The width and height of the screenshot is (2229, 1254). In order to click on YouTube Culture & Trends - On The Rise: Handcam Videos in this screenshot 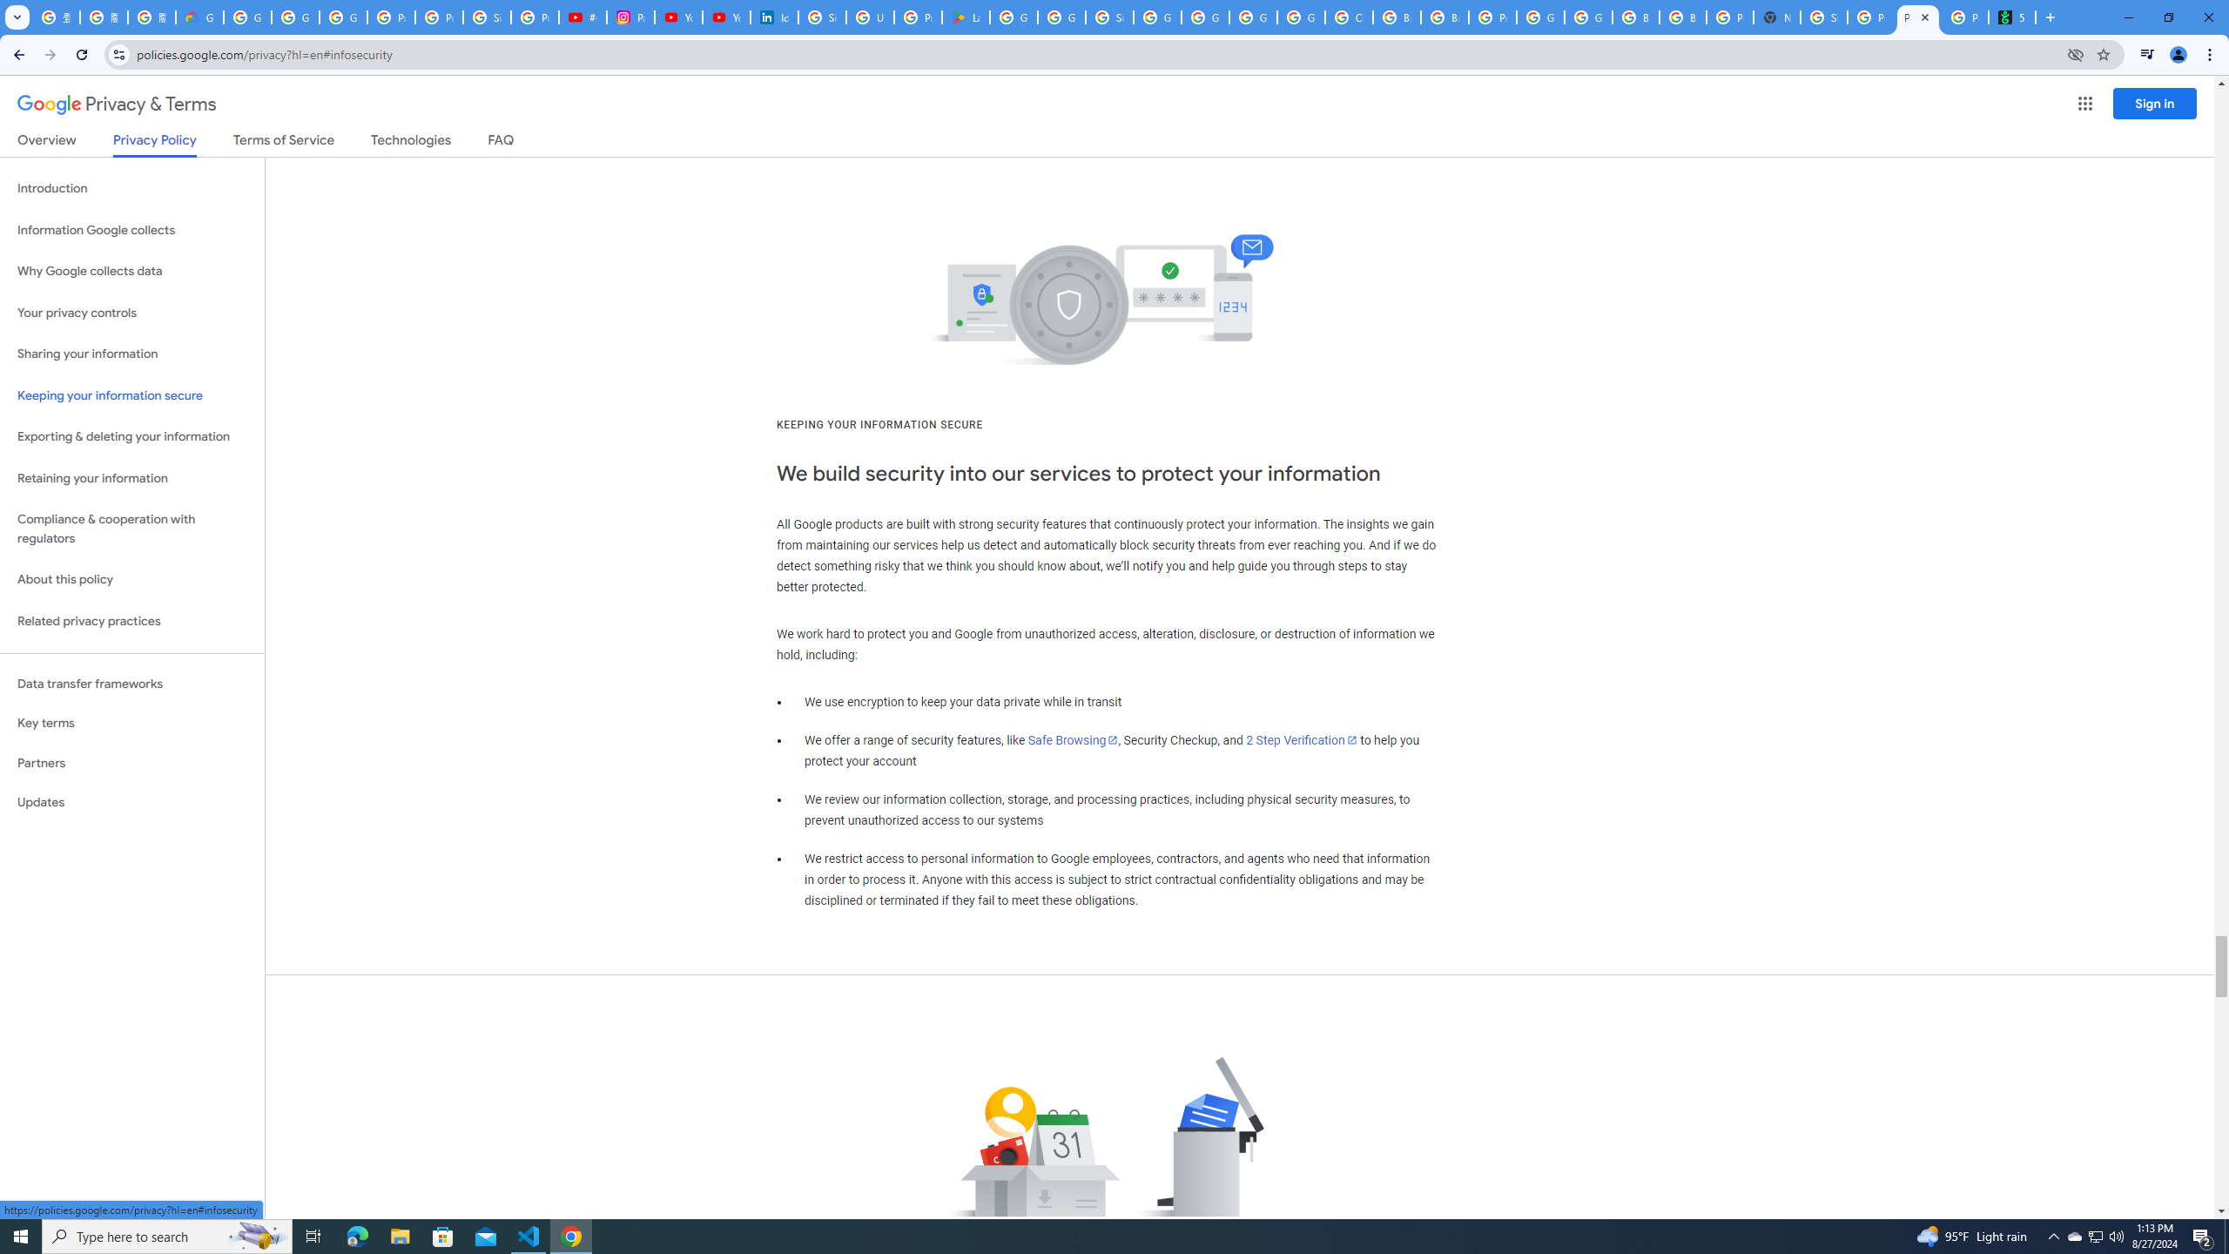, I will do `click(678, 17)`.